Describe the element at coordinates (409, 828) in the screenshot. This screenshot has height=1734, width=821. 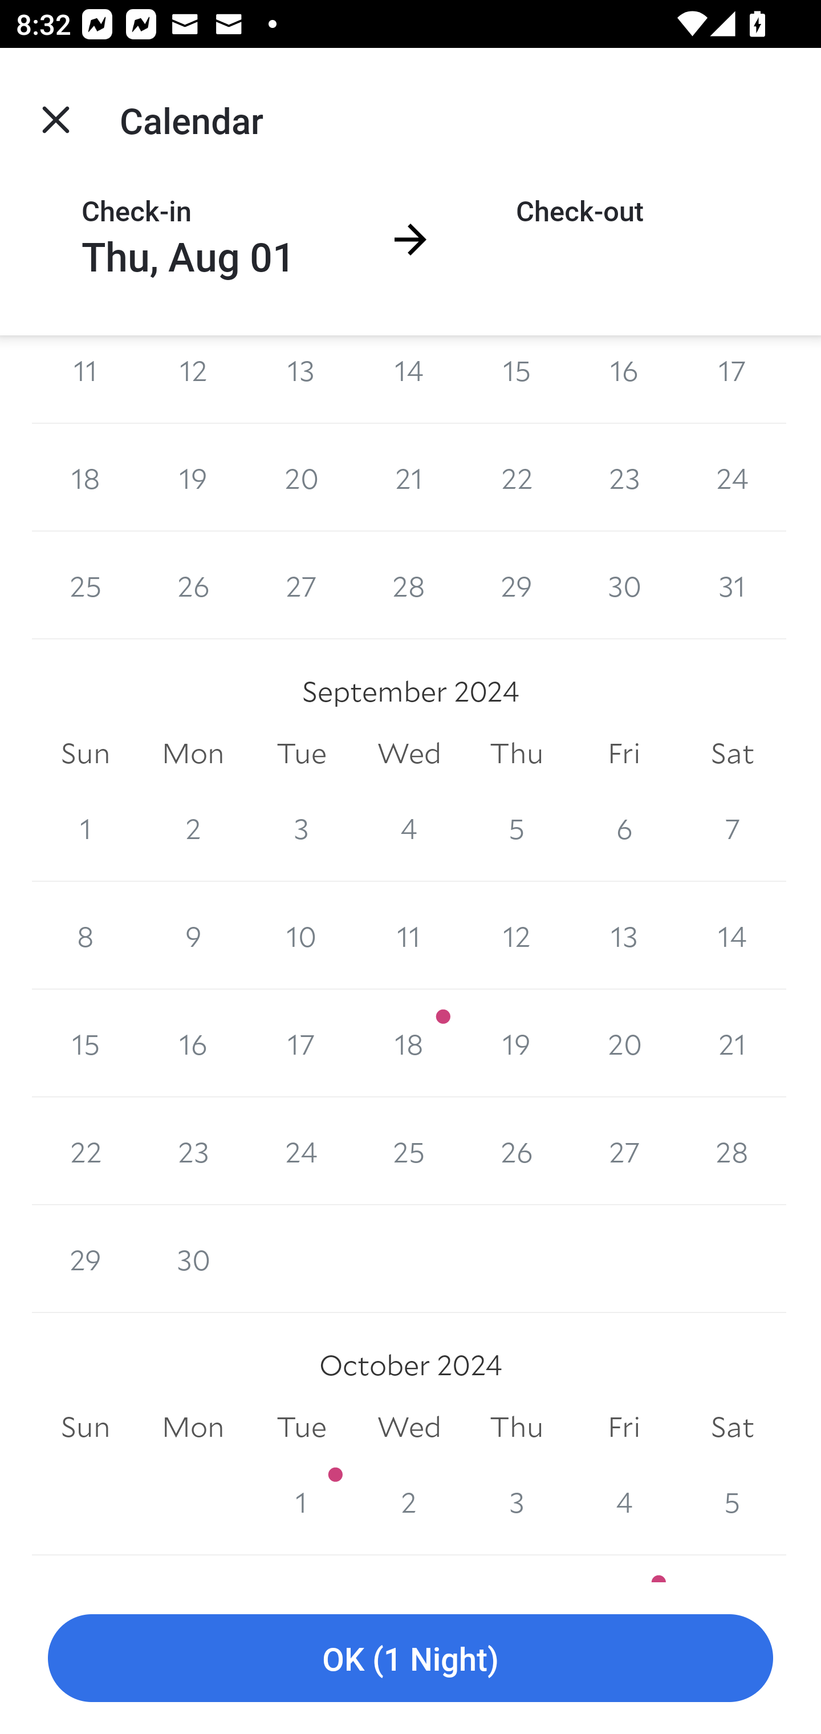
I see `4 4 September 2024` at that location.